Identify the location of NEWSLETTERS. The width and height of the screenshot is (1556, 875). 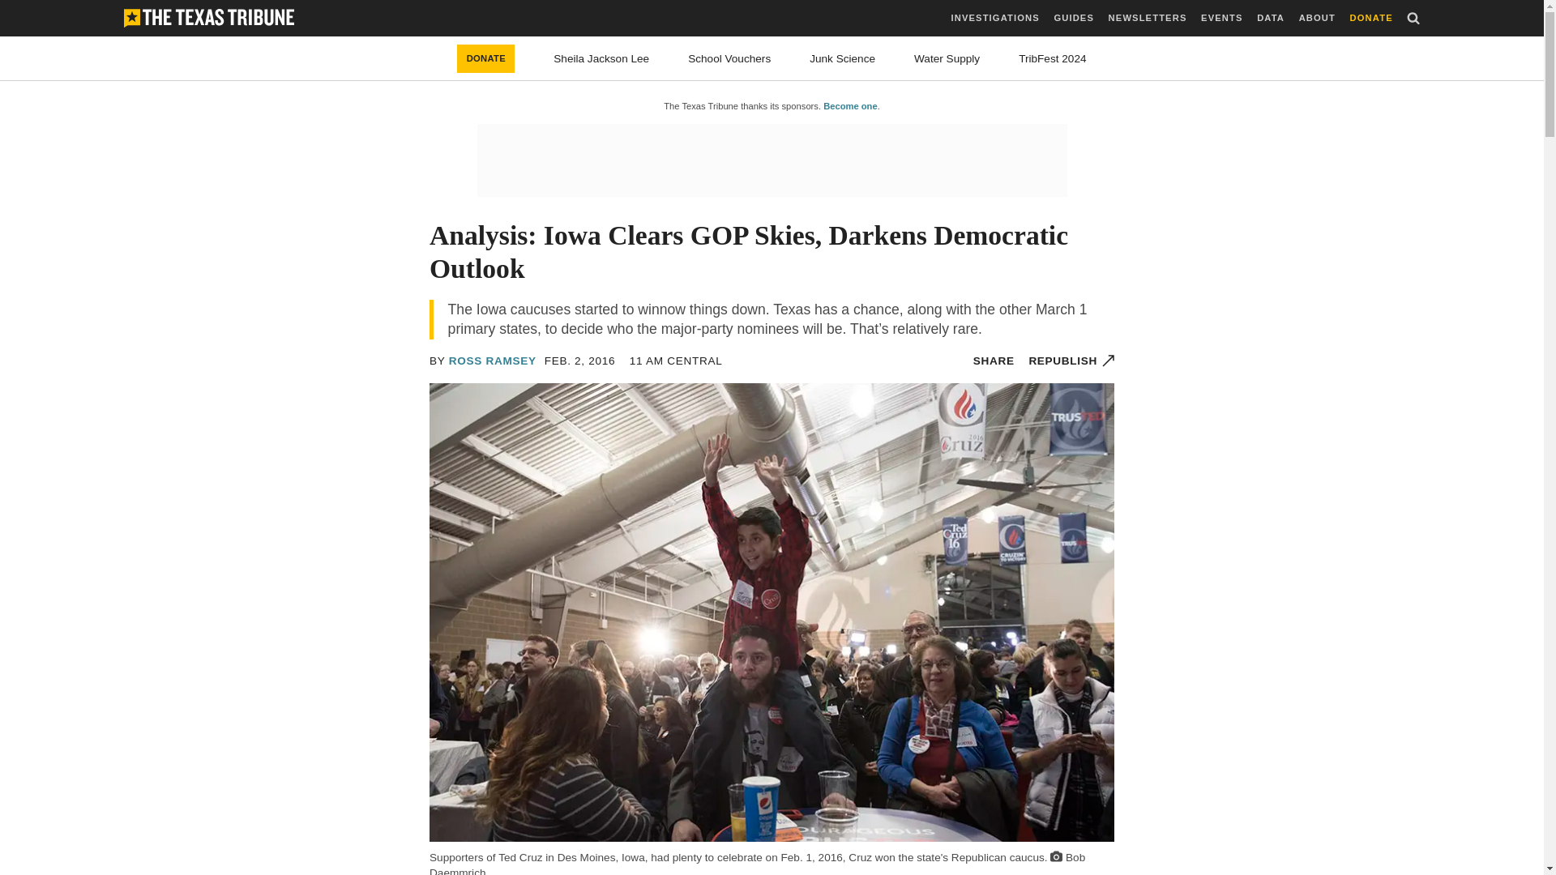
(1148, 18).